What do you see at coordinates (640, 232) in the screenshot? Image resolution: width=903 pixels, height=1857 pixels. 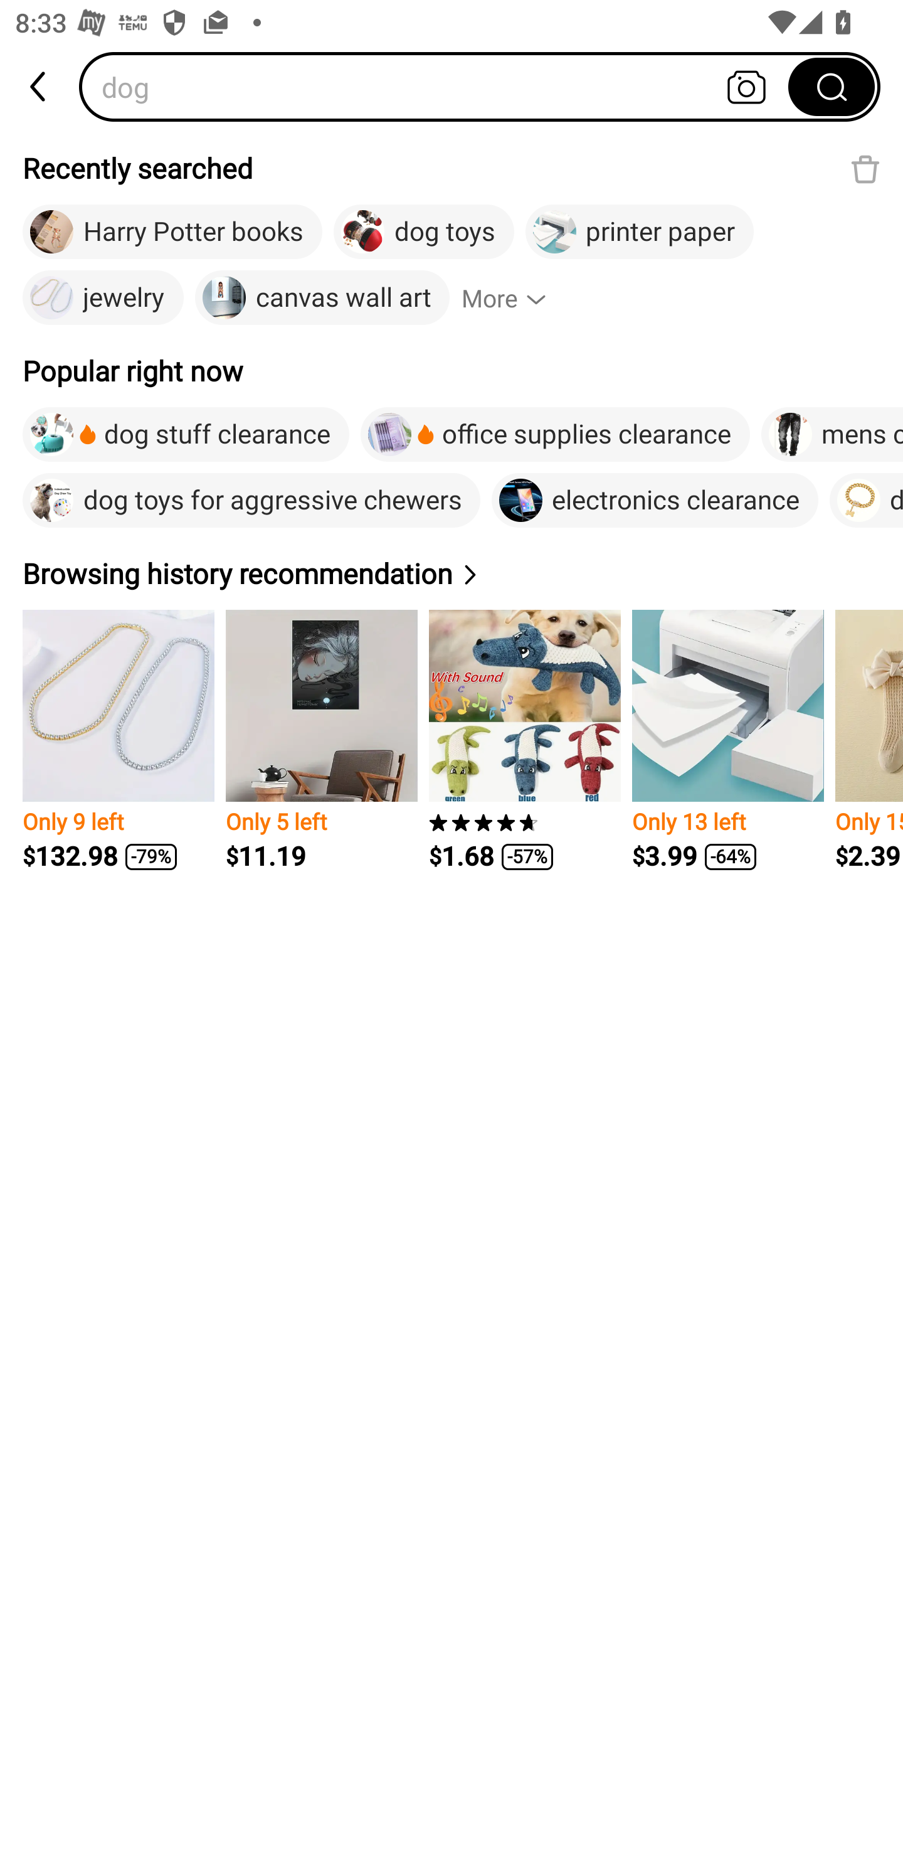 I see `printer paper` at bounding box center [640, 232].